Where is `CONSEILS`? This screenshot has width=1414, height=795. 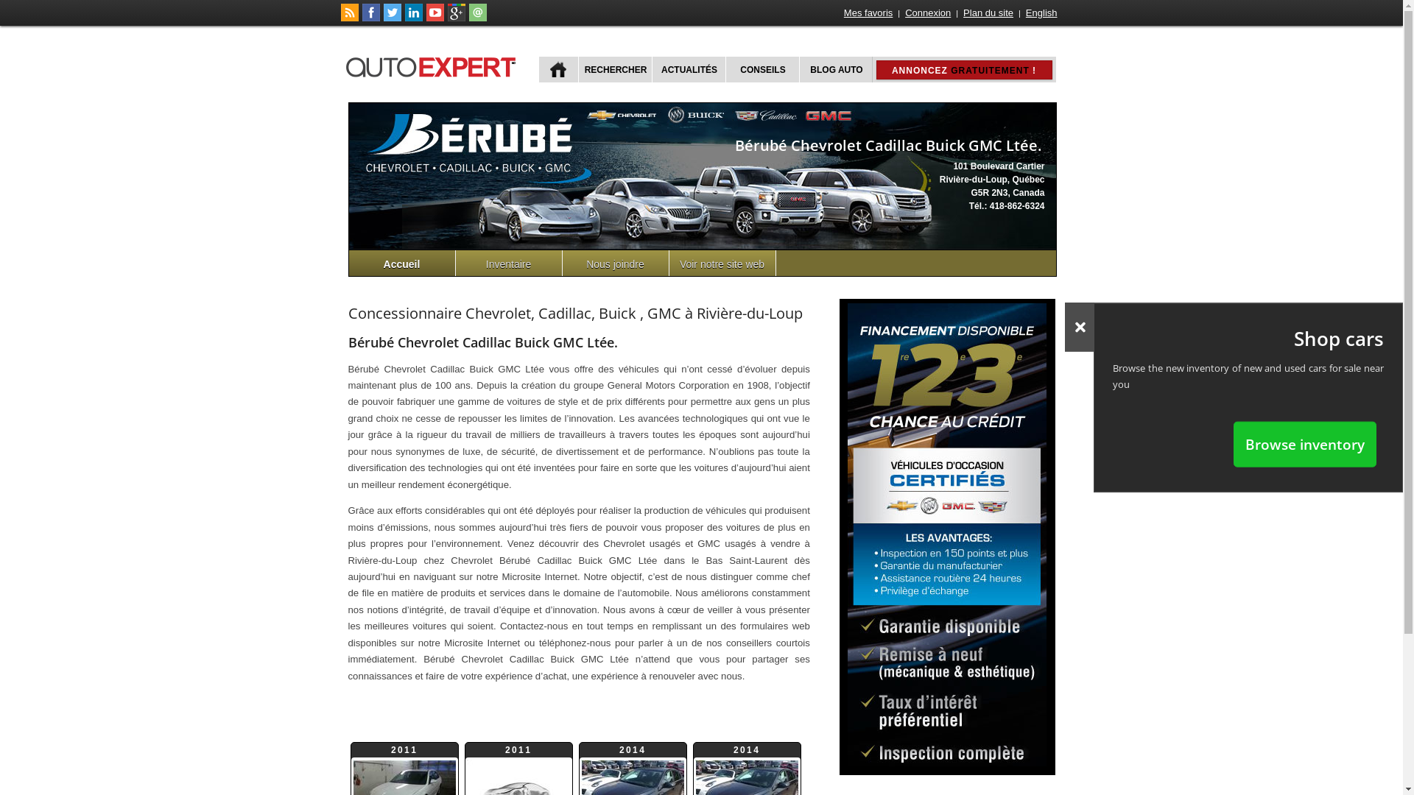 CONSEILS is located at coordinates (761, 69).